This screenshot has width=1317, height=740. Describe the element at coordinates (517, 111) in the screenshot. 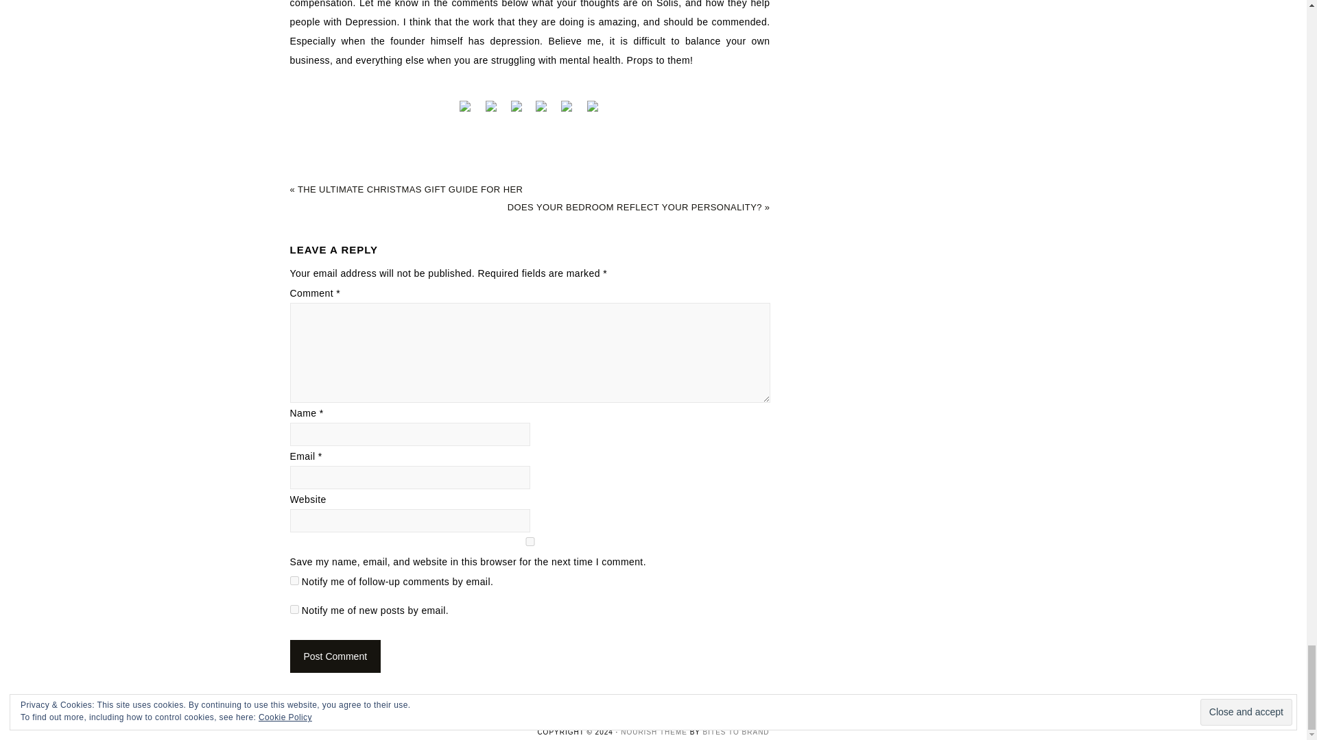

I see `Share on Reddit` at that location.